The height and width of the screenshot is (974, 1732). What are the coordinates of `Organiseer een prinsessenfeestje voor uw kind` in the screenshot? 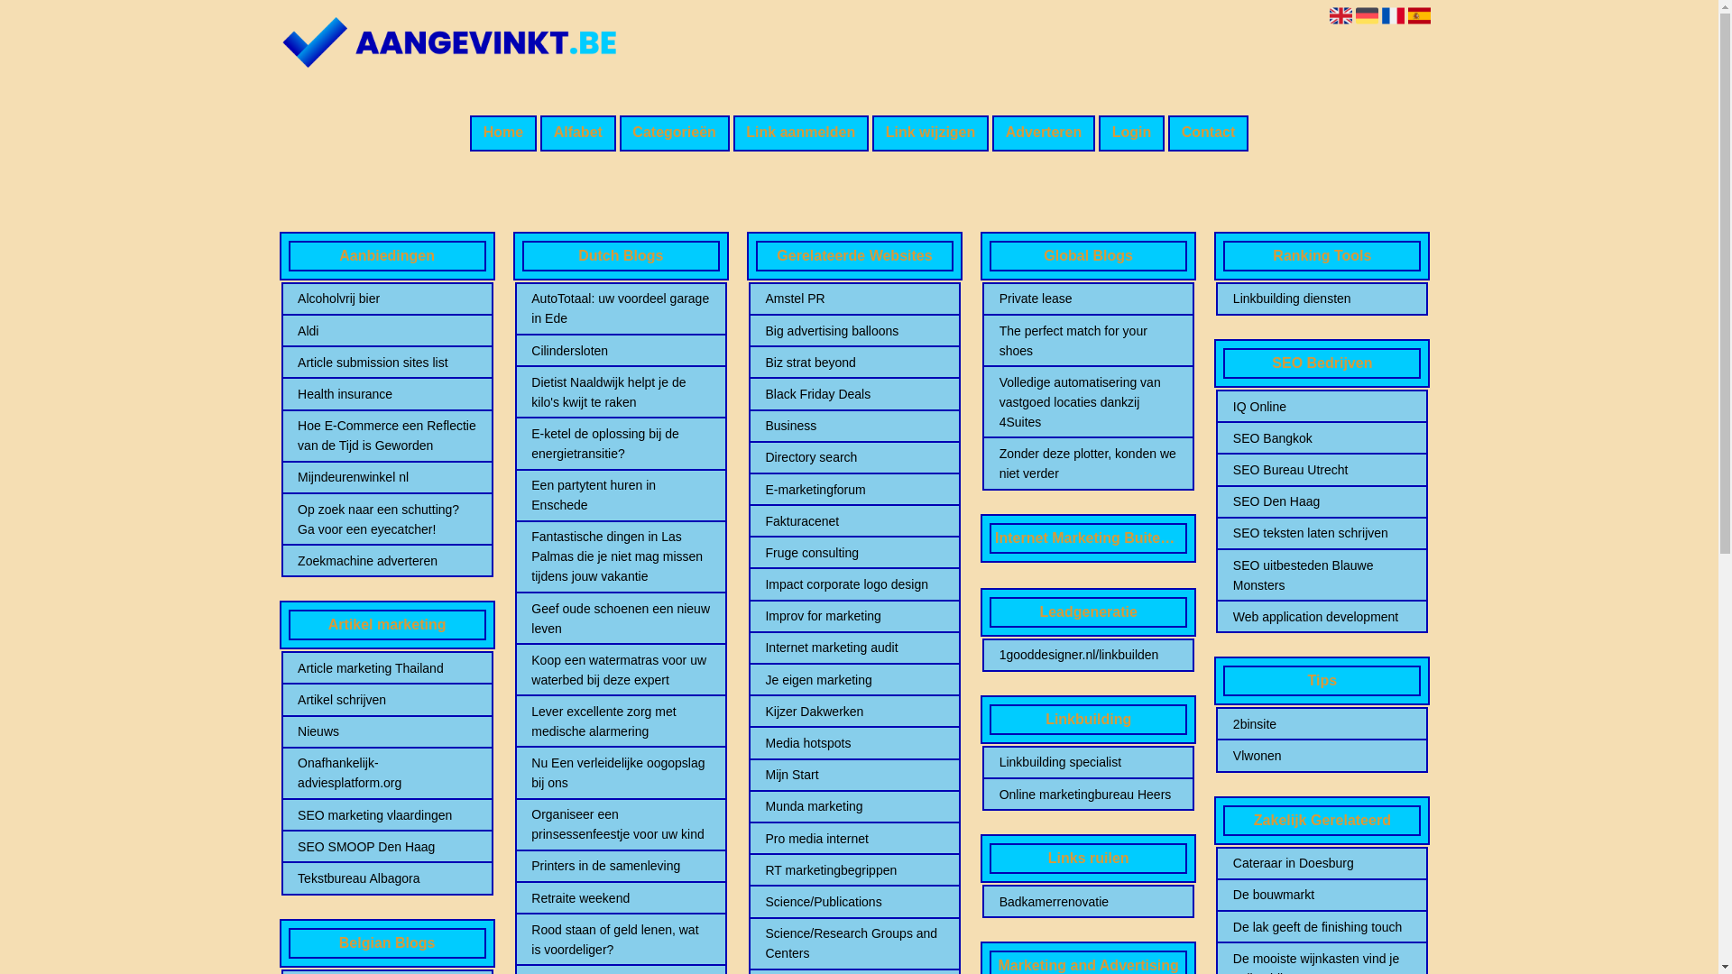 It's located at (621, 824).